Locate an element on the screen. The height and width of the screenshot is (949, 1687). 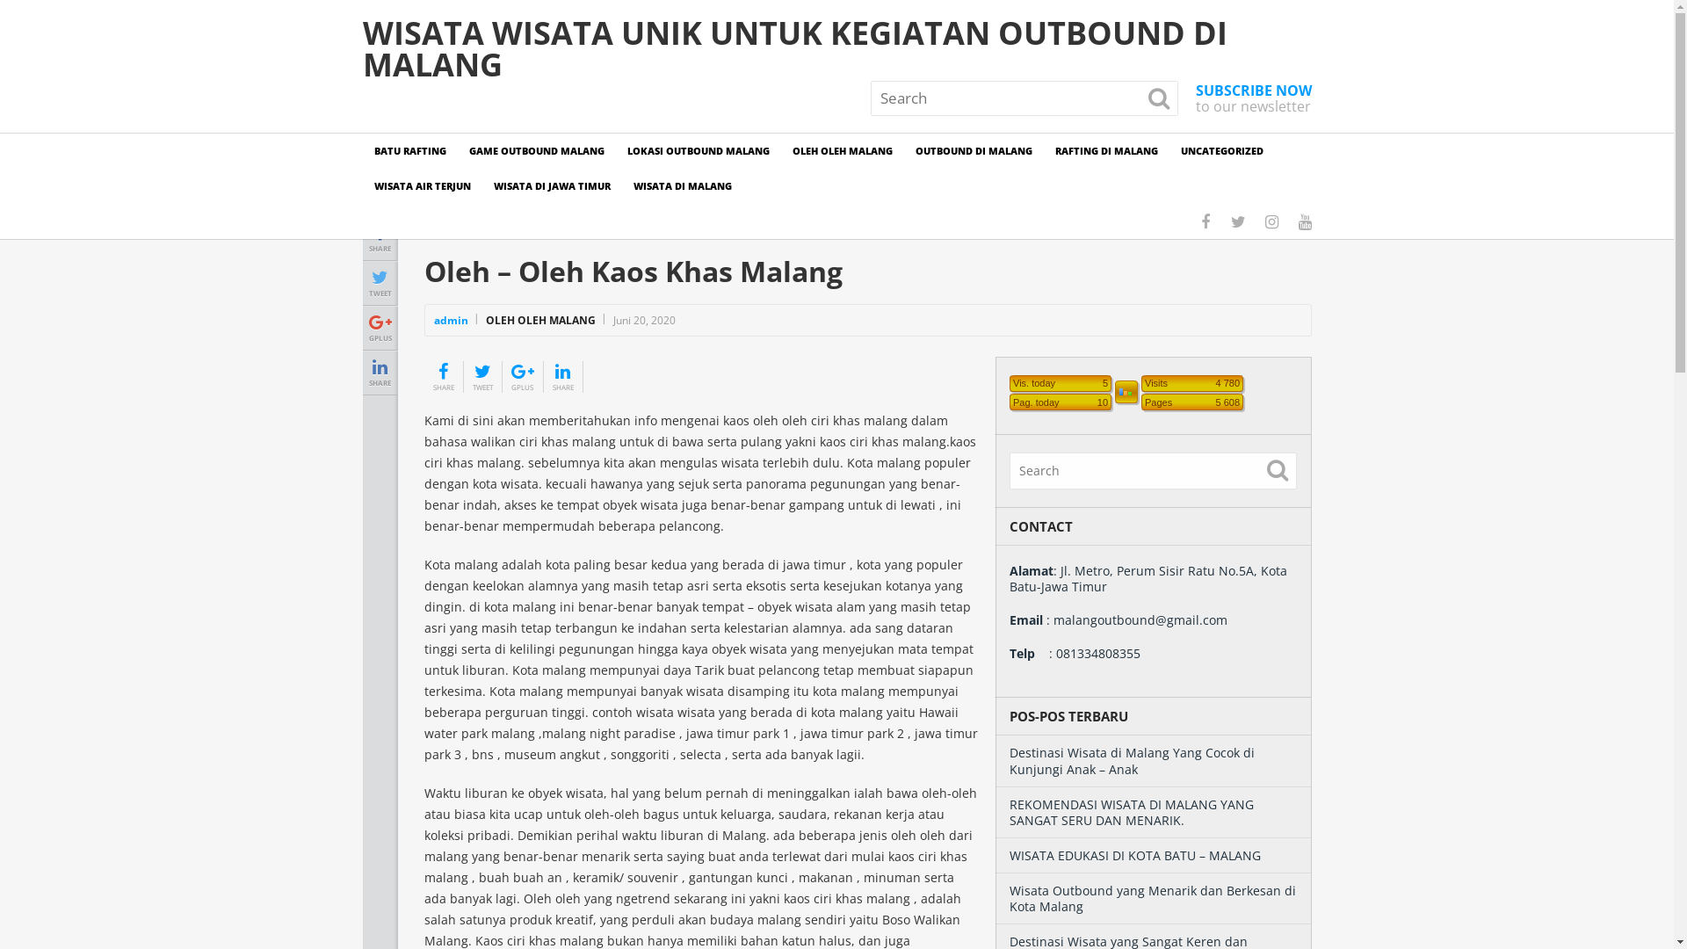
SHARE is located at coordinates (562, 376).